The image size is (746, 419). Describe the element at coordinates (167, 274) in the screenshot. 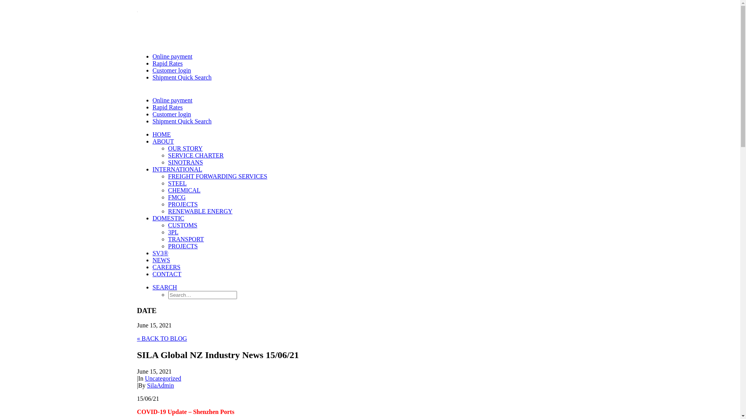

I see `CONTACT` at that location.